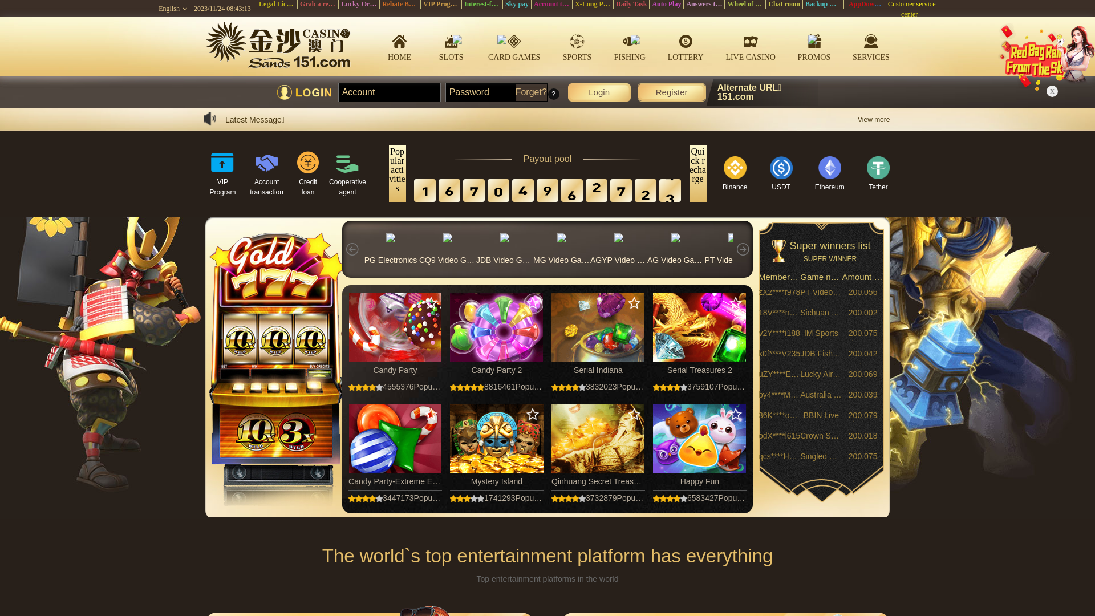  Describe the element at coordinates (874, 120) in the screenshot. I see `View more` at that location.